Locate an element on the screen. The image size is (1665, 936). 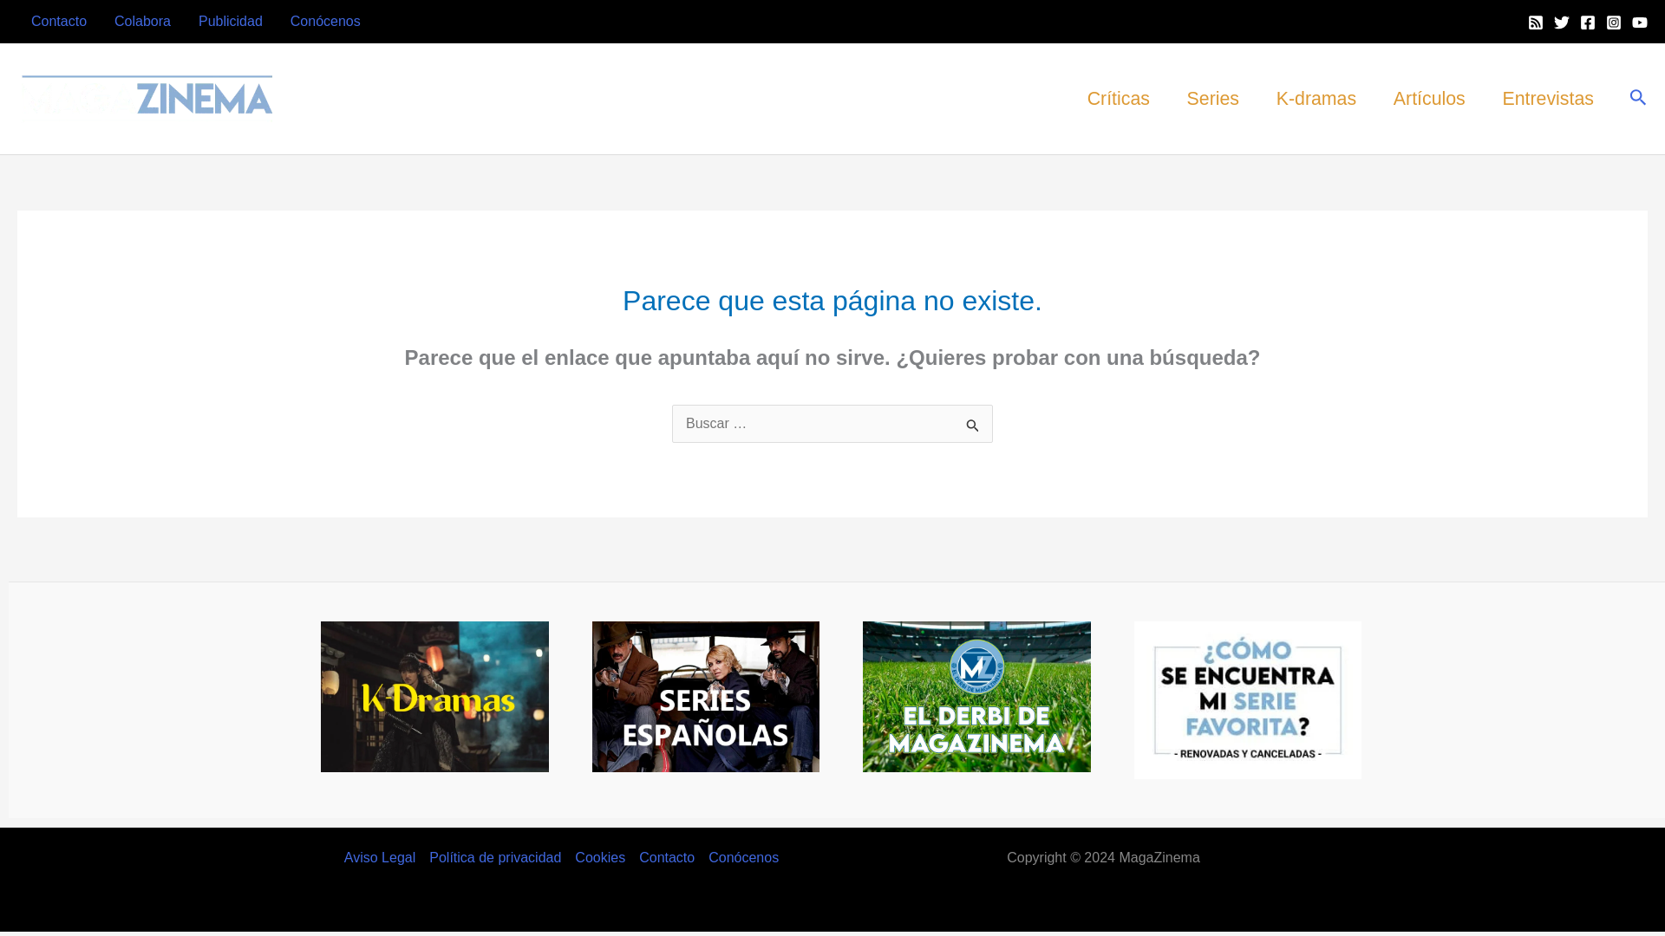
Series is located at coordinates (1212, 99).